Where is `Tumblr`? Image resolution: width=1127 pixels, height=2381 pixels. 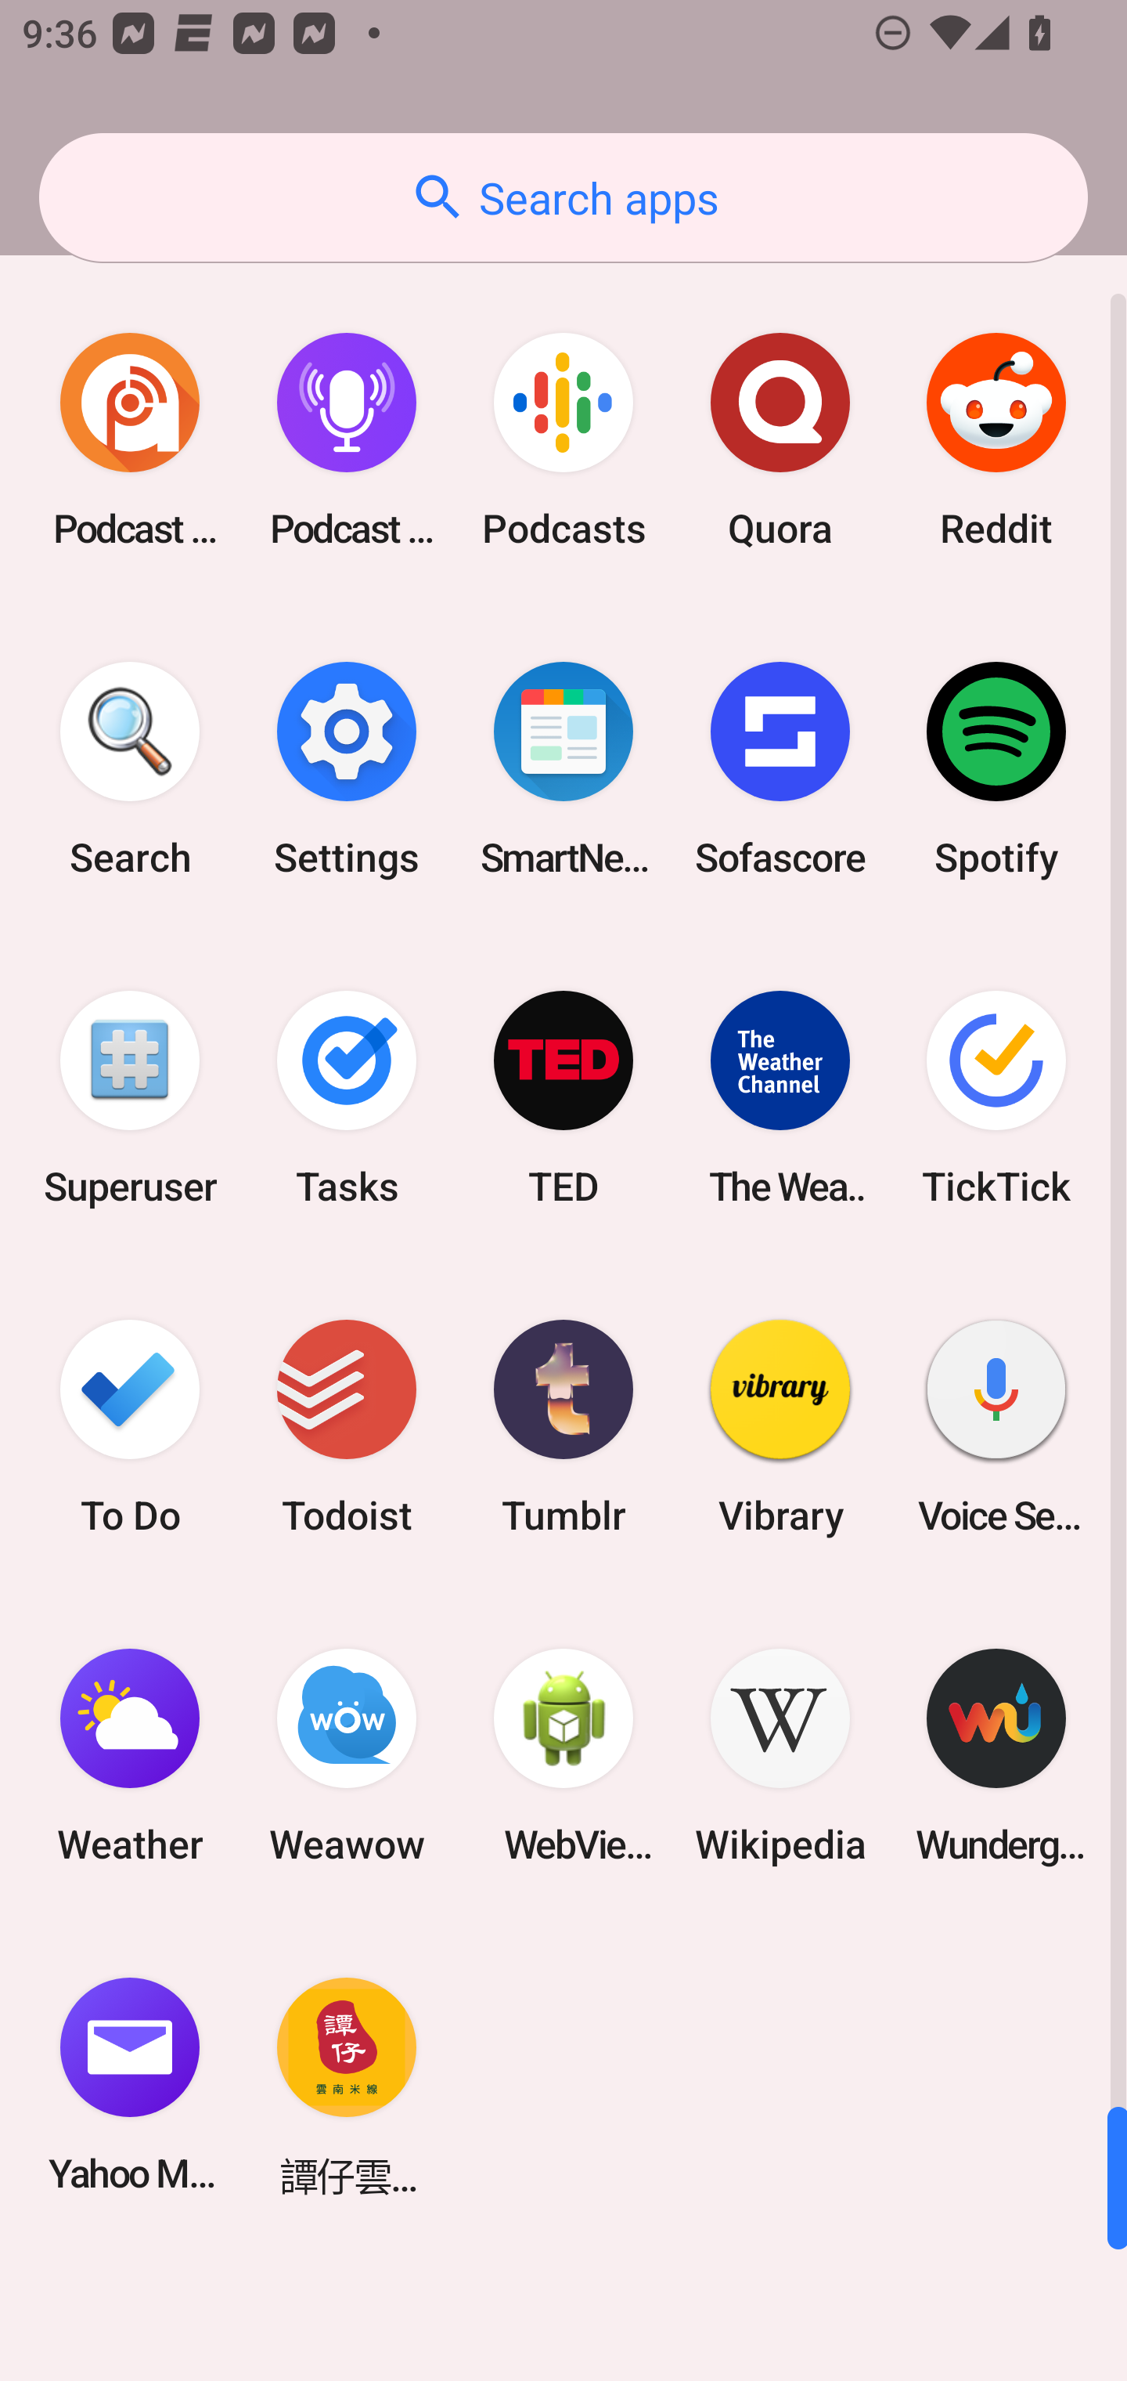 Tumblr is located at coordinates (563, 1425).